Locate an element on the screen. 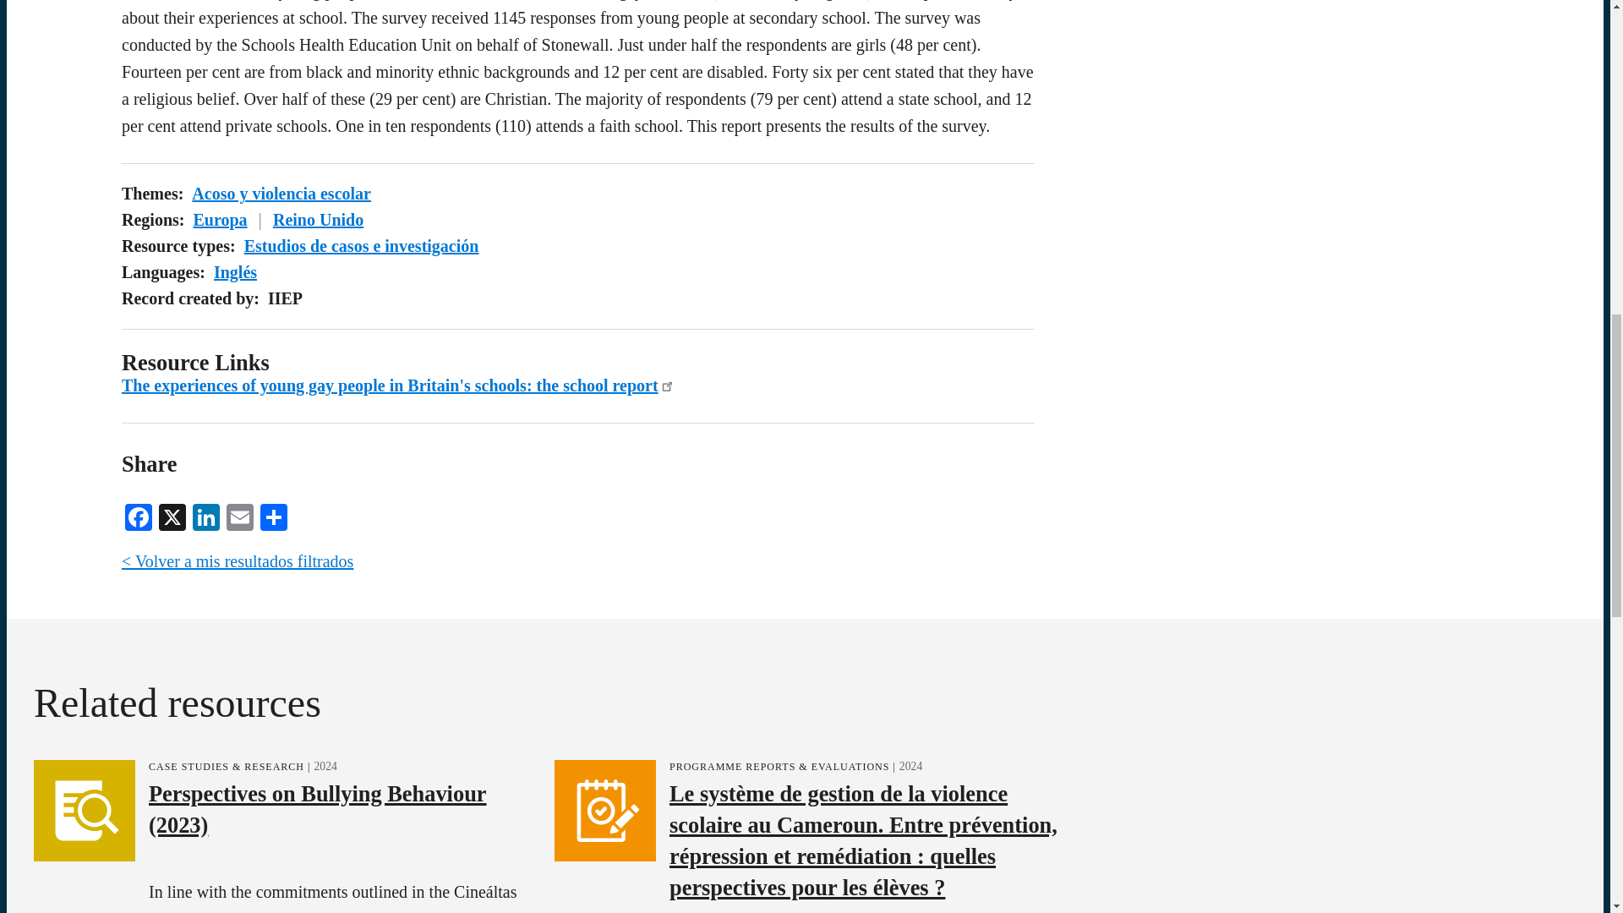  X is located at coordinates (172, 515).